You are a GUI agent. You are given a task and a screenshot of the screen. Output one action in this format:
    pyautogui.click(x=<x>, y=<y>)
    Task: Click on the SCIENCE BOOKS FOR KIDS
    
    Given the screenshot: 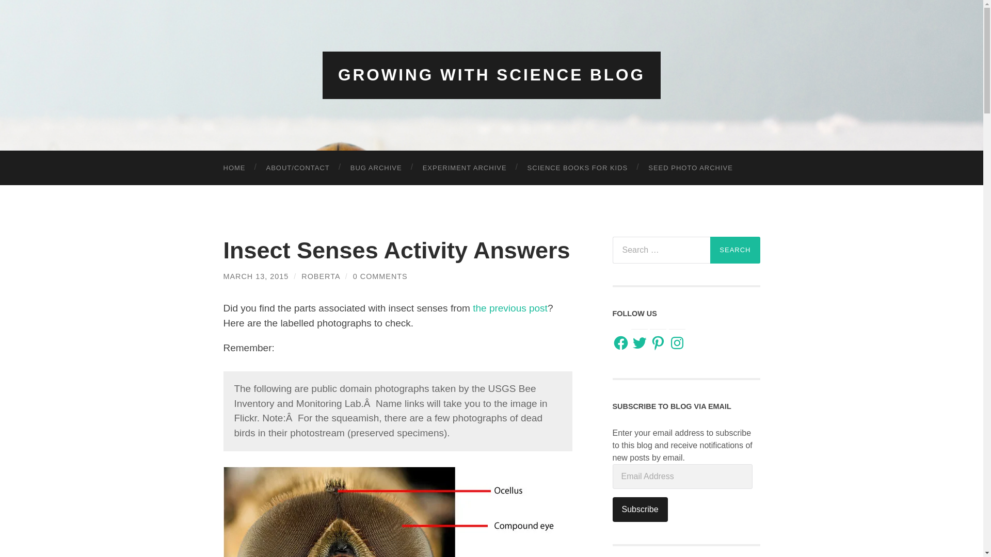 What is the action you would take?
    pyautogui.click(x=578, y=167)
    